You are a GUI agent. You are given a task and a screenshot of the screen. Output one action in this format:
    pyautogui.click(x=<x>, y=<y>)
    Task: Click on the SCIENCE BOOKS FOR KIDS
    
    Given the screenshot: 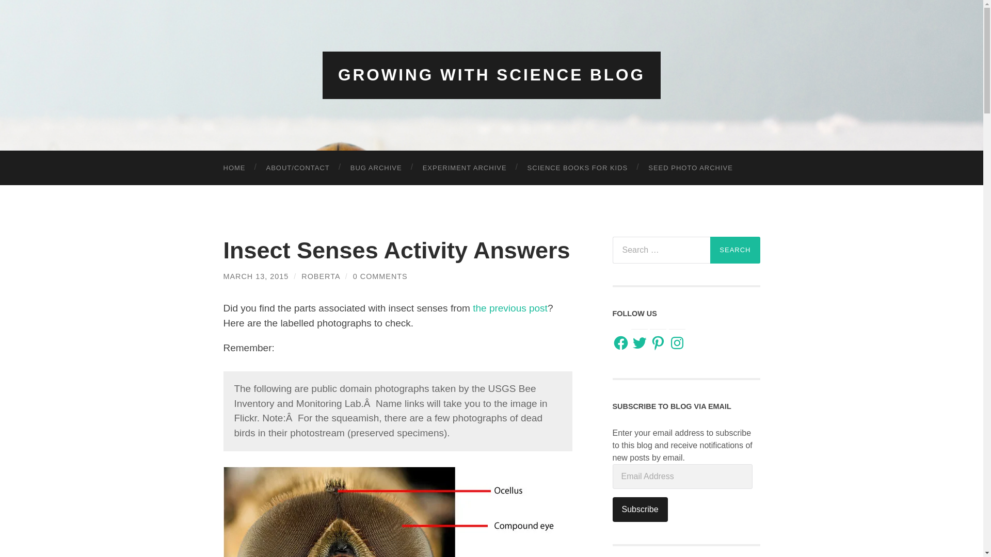 What is the action you would take?
    pyautogui.click(x=578, y=167)
    